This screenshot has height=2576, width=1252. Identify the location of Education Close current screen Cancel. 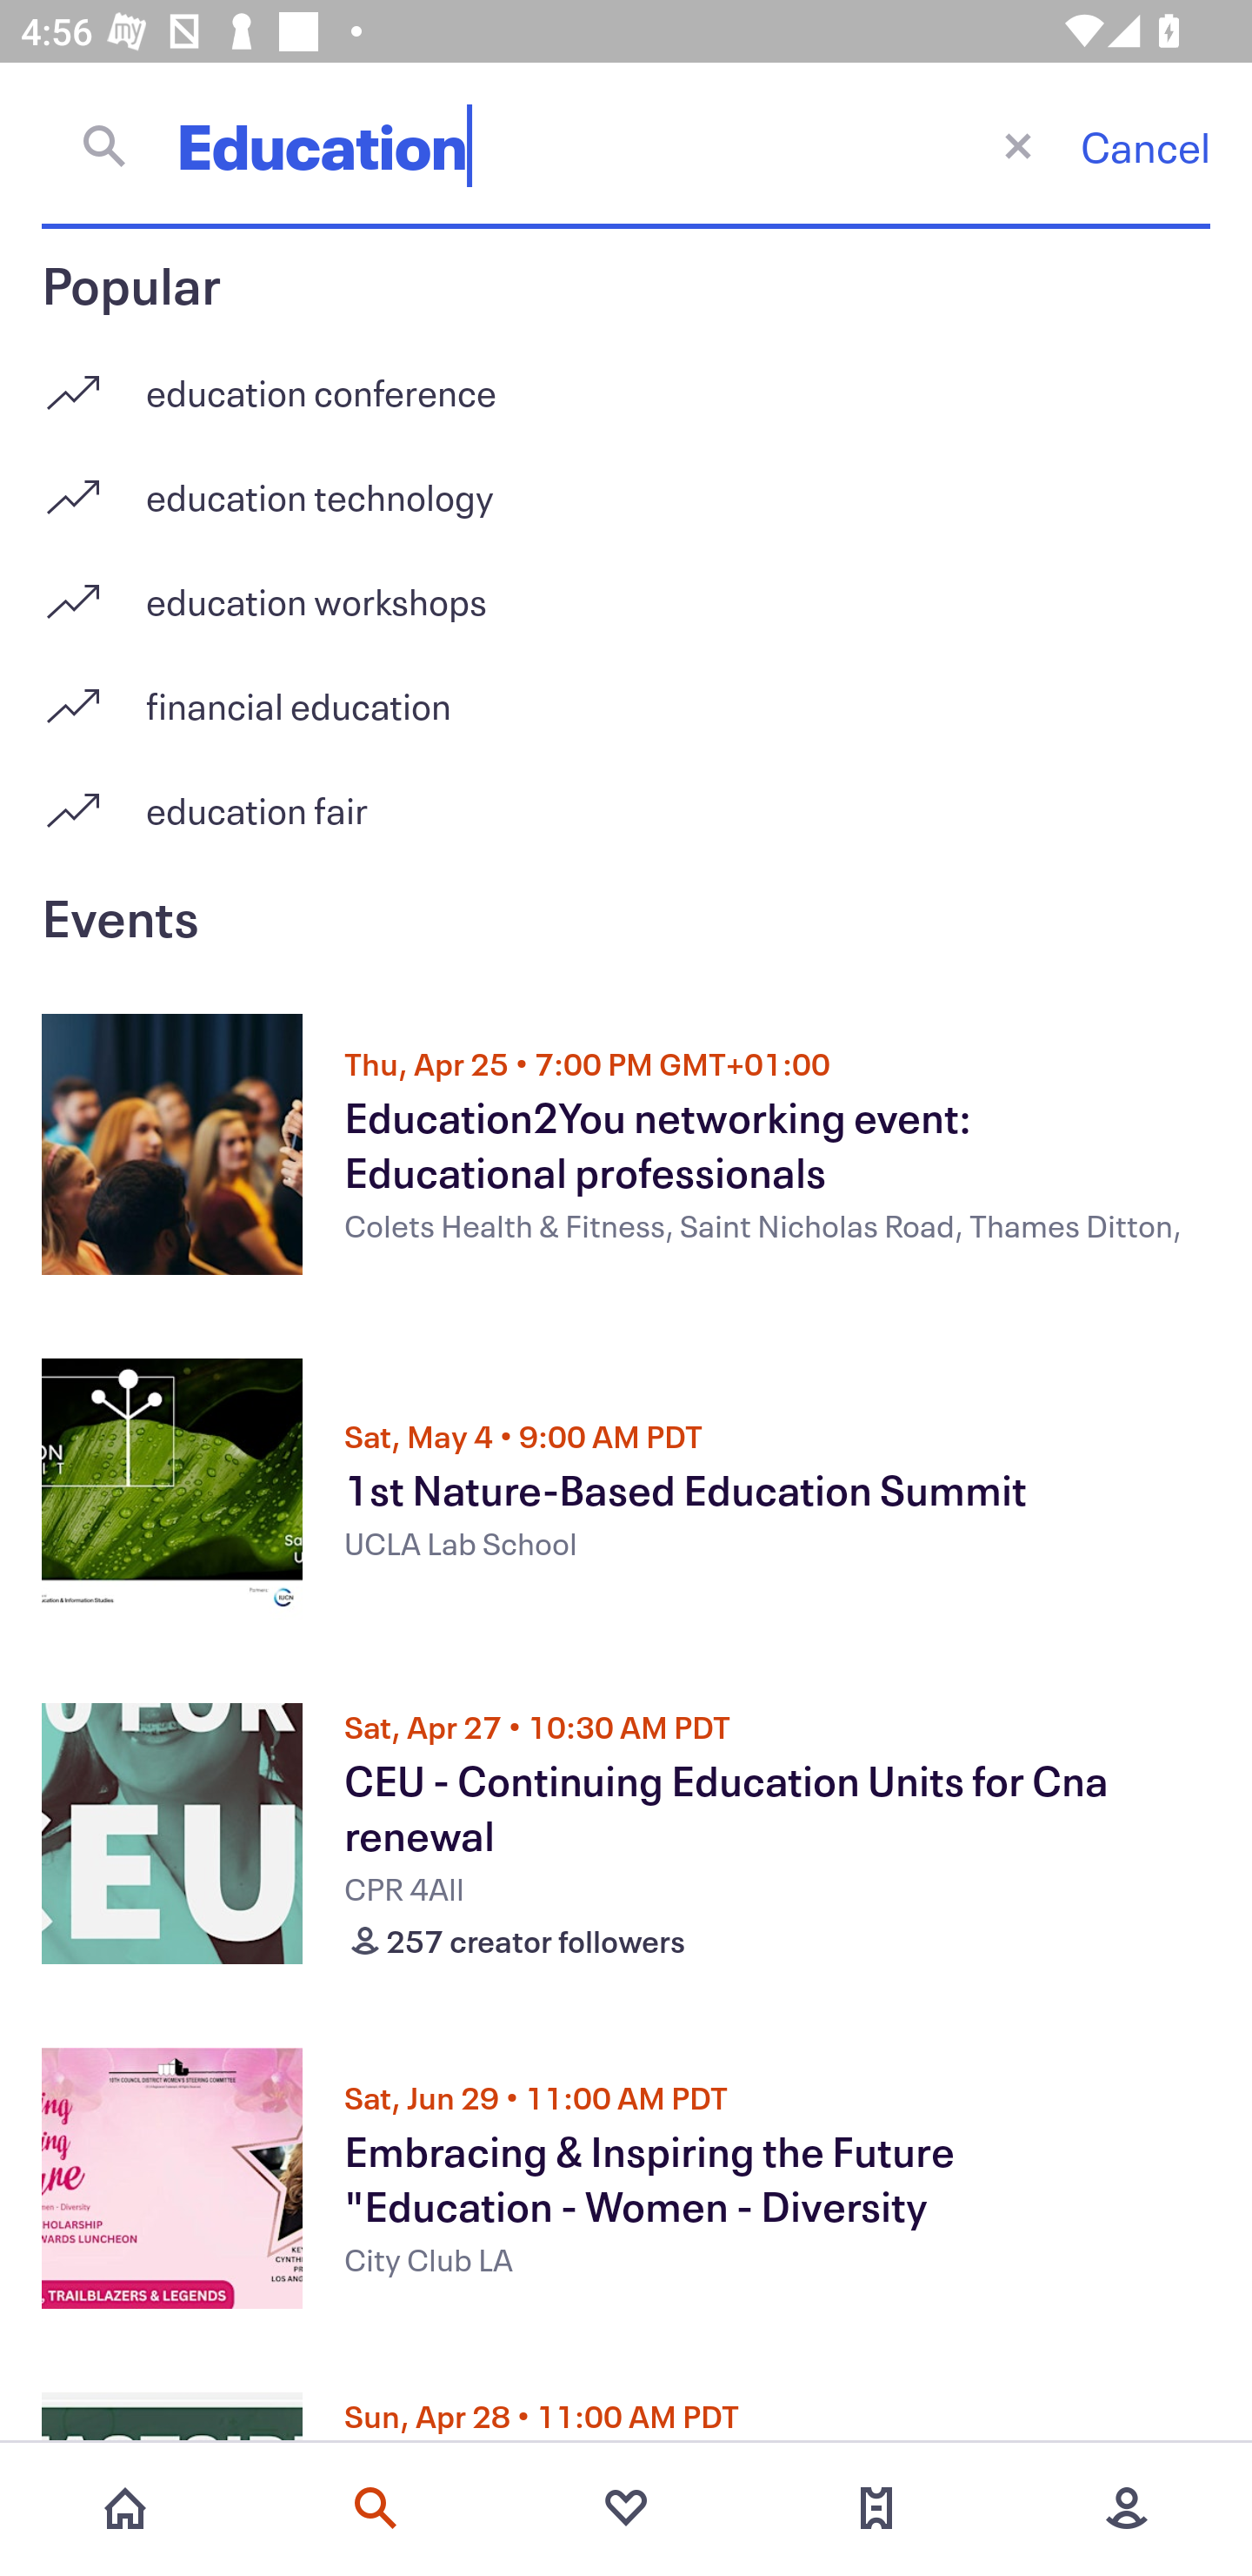
(626, 145).